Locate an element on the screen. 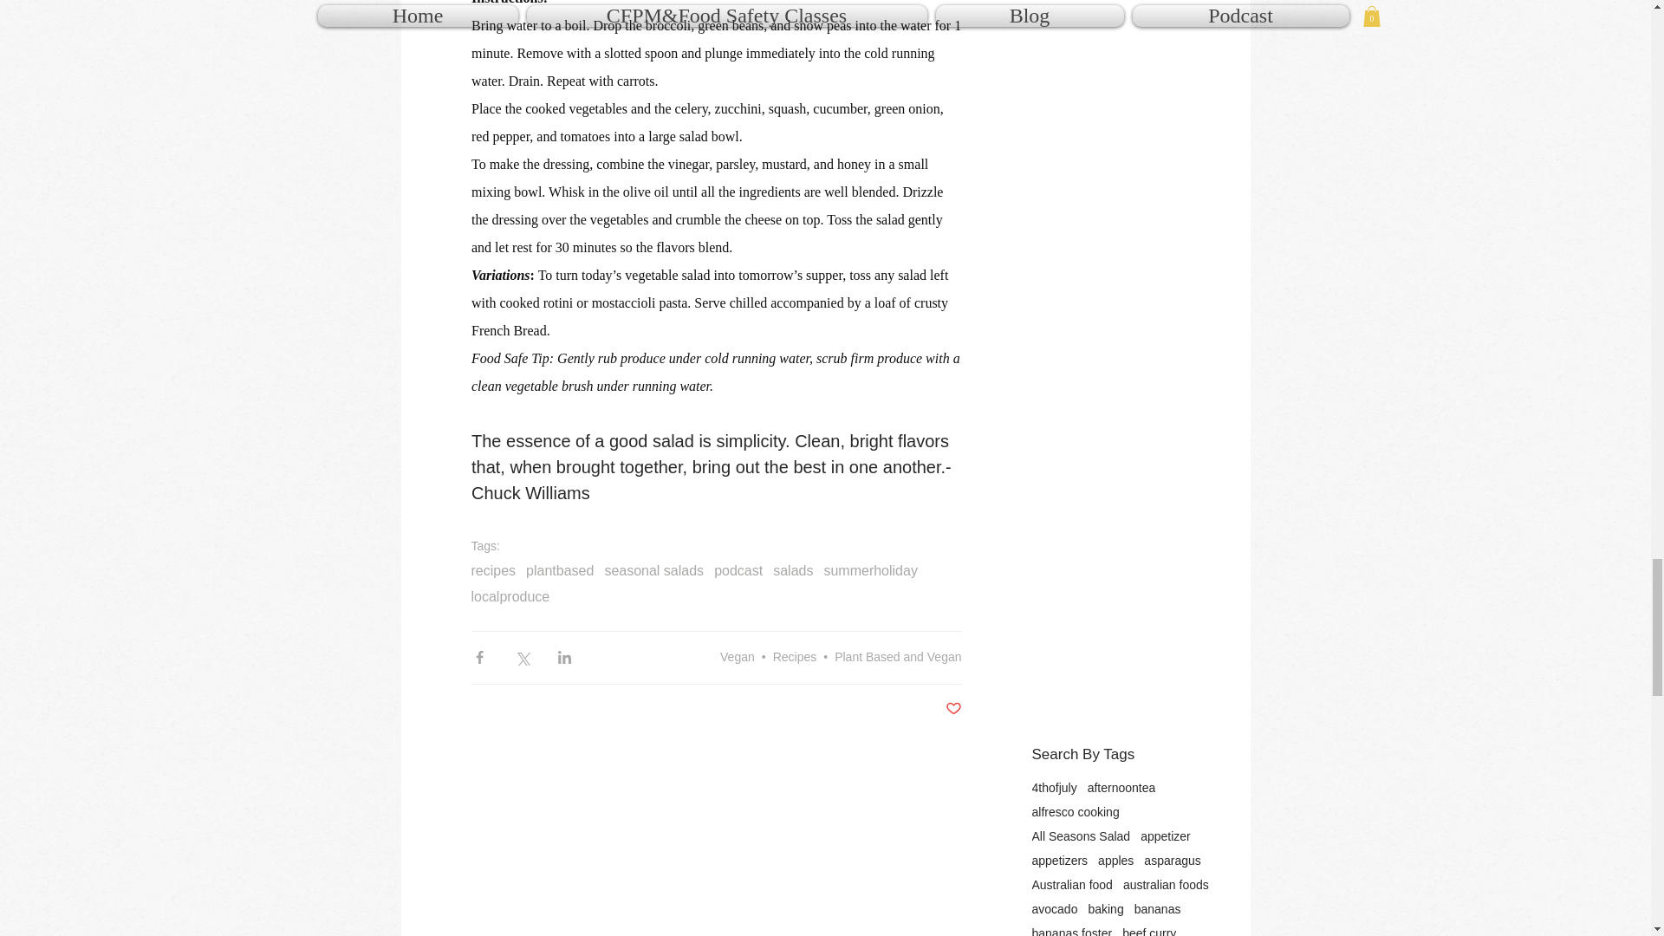  localproduce is located at coordinates (510, 596).